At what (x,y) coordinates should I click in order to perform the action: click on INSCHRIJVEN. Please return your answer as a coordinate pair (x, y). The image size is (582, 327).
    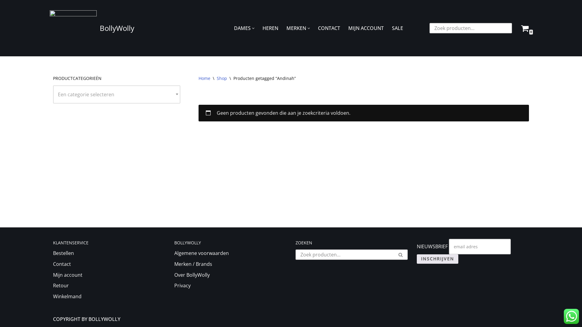
    Looking at the image, I should click on (438, 259).